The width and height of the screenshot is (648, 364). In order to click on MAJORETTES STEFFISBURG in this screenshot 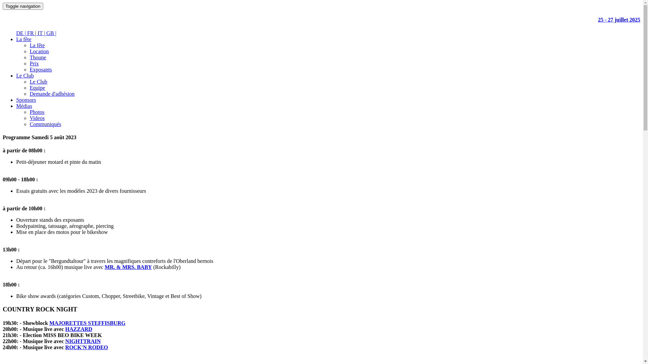, I will do `click(87, 323)`.